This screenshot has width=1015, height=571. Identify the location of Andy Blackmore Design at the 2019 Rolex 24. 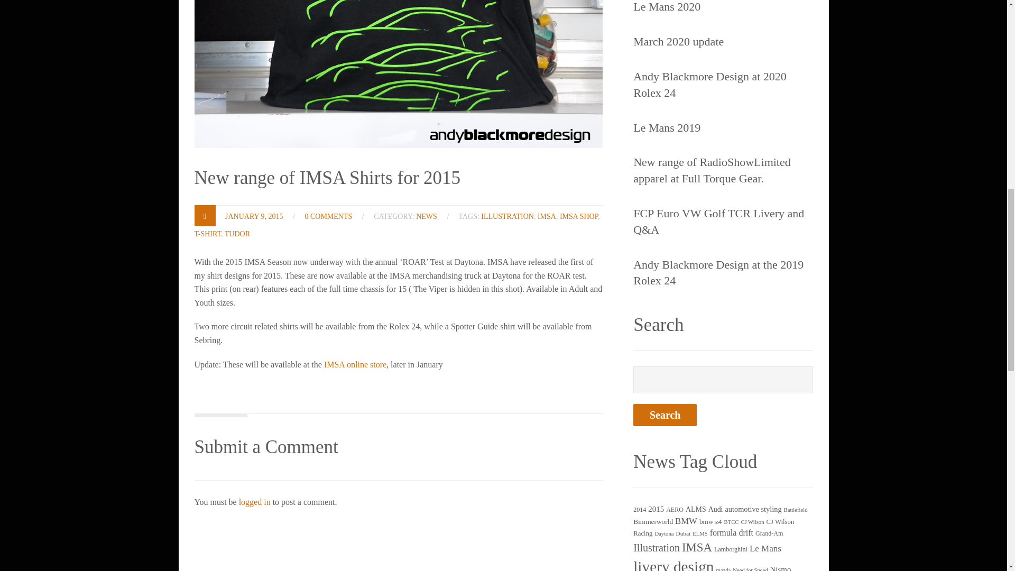
(723, 273).